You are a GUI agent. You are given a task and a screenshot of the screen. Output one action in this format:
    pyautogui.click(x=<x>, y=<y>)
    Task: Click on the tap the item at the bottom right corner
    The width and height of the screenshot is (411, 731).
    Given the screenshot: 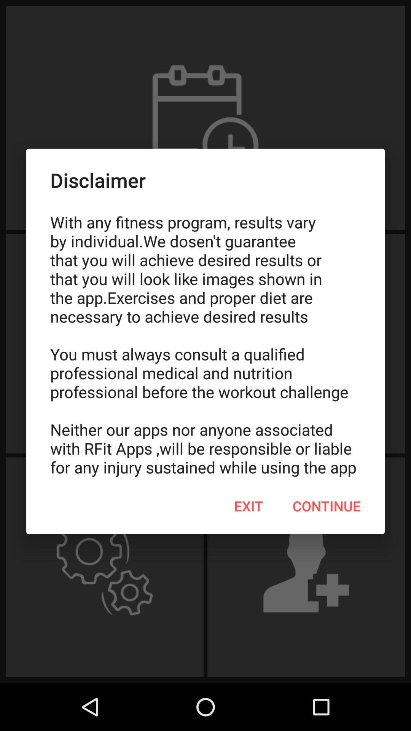 What is the action you would take?
    pyautogui.click(x=327, y=506)
    